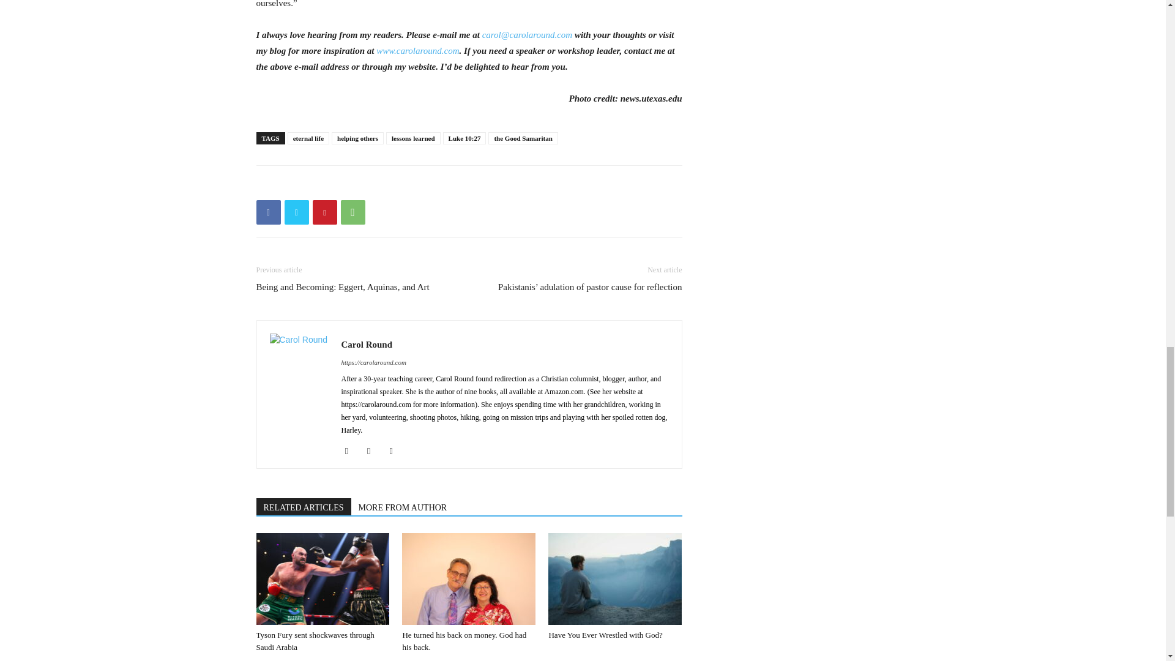 Image resolution: width=1175 pixels, height=661 pixels. What do you see at coordinates (464, 138) in the screenshot?
I see `Luke 10:27` at bounding box center [464, 138].